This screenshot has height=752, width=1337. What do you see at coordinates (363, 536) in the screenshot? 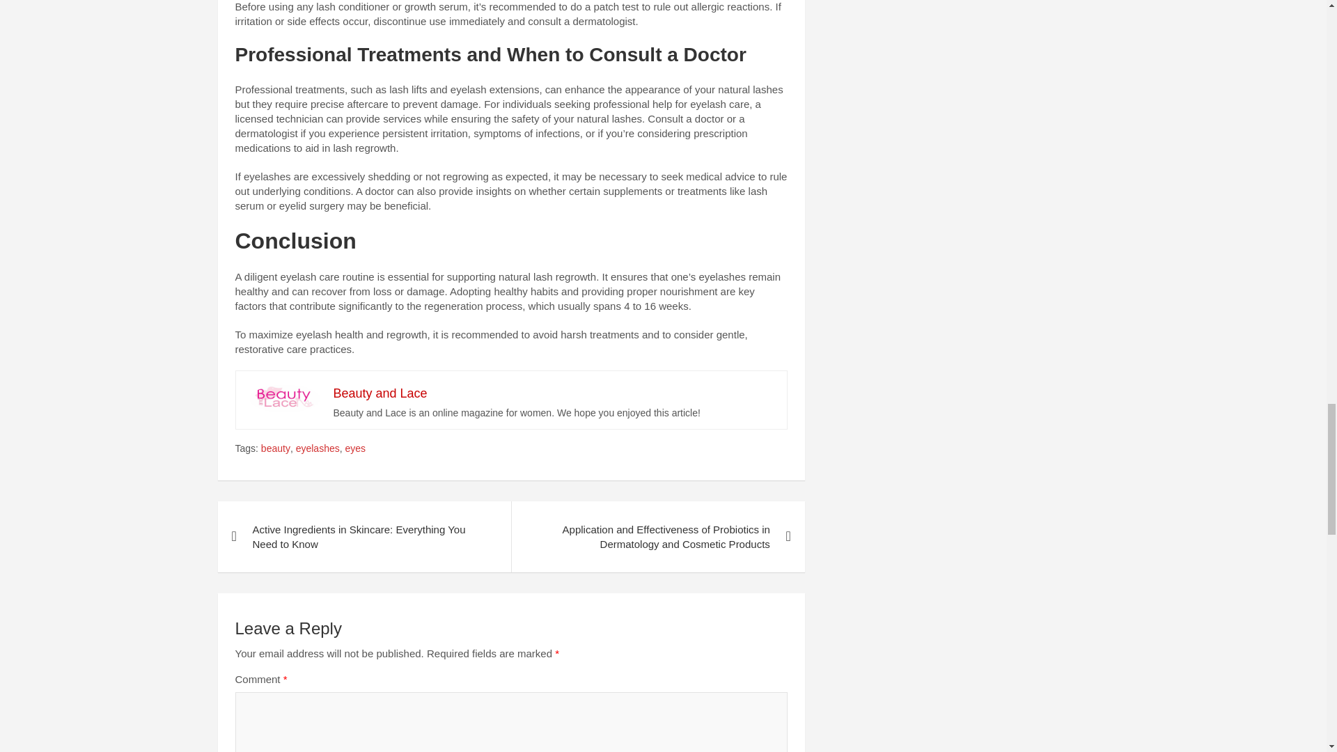
I see `Active Ingredients in Skincare: Everything You Need to Know` at bounding box center [363, 536].